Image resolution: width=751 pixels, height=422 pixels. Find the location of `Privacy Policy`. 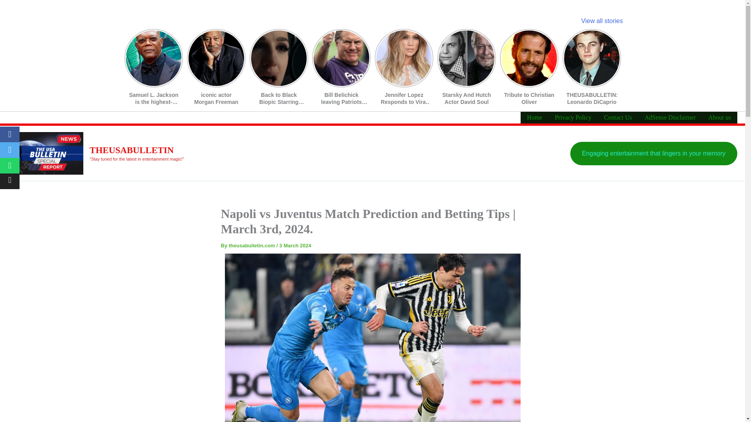

Privacy Policy is located at coordinates (573, 118).